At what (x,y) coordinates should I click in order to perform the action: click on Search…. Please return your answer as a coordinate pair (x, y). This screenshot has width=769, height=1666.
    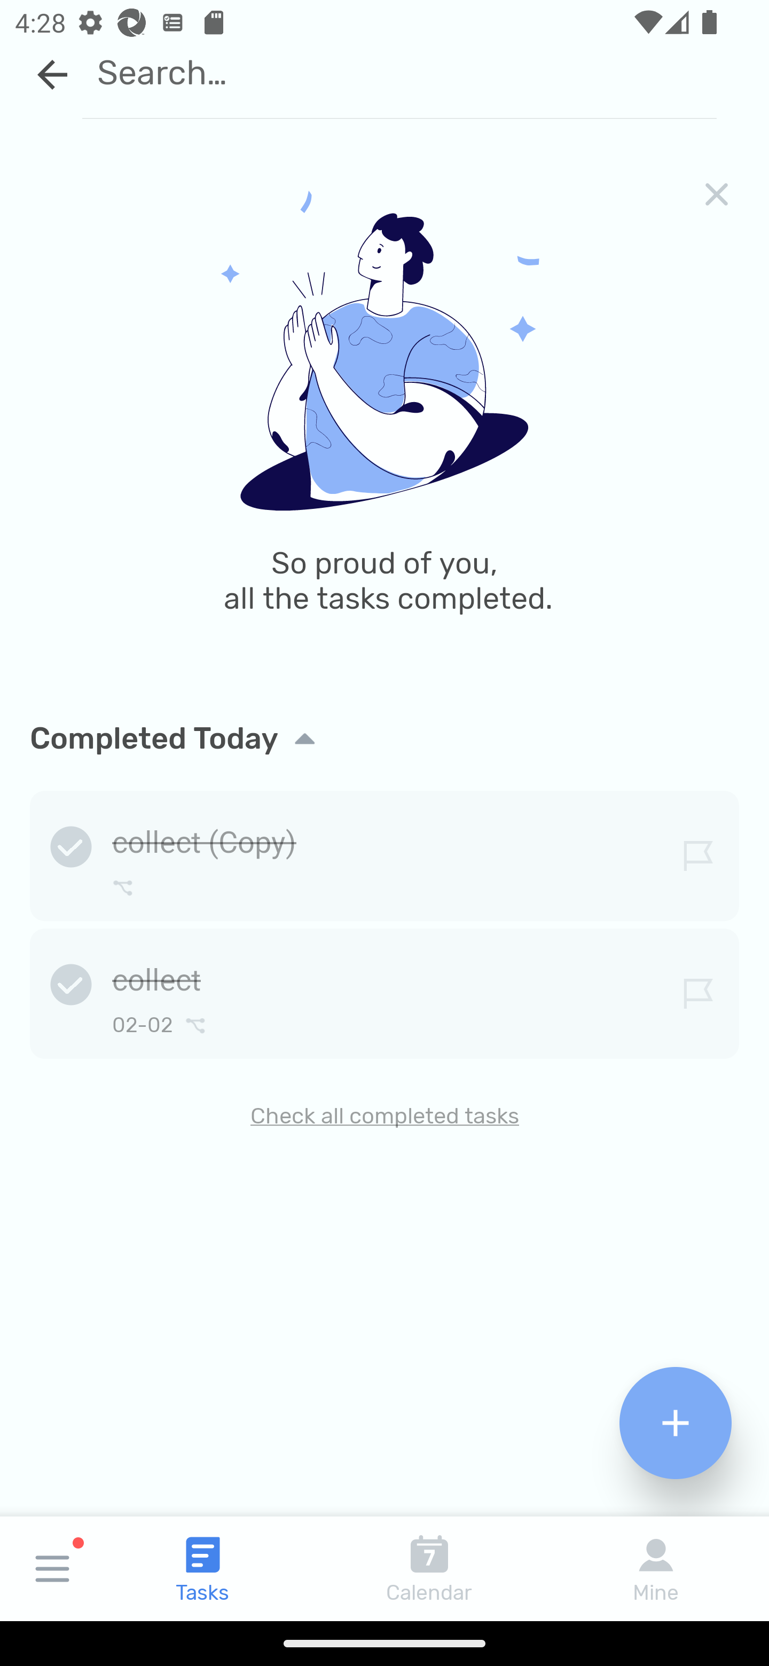
    Looking at the image, I should click on (399, 73).